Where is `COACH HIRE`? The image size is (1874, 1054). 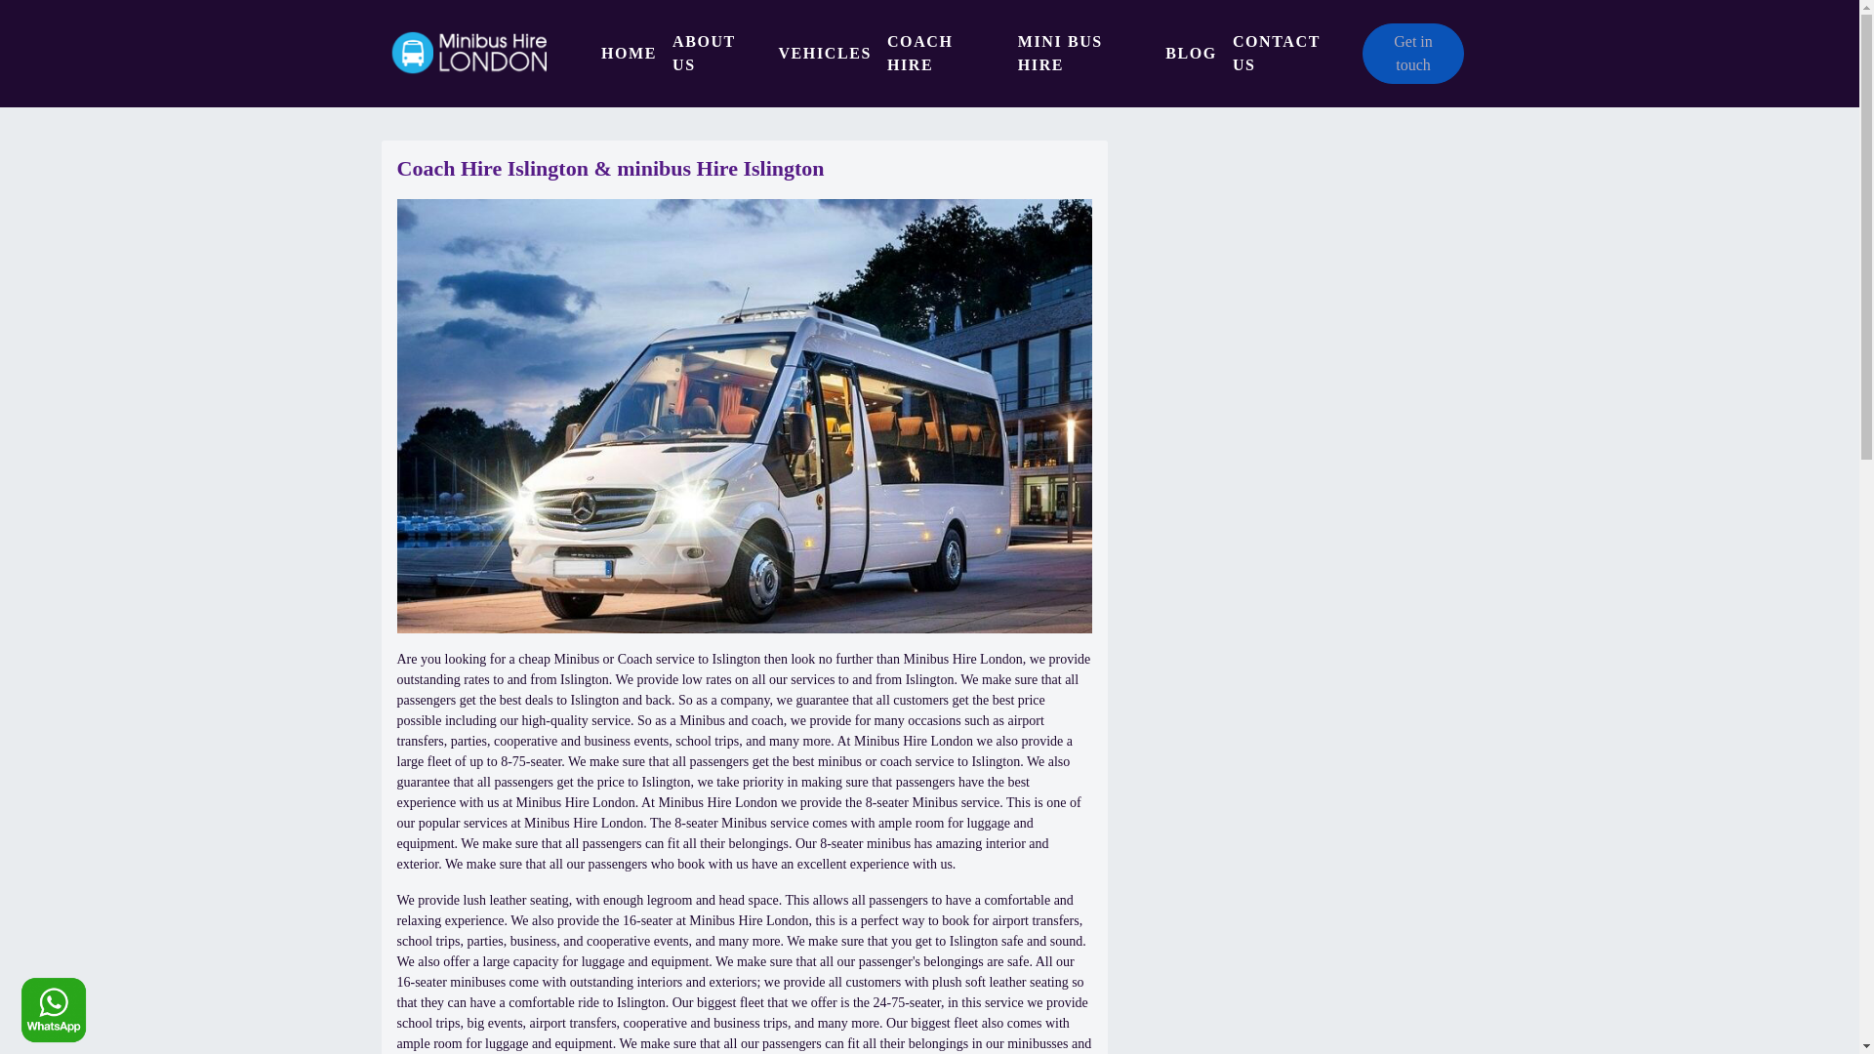
COACH HIRE is located at coordinates (944, 53).